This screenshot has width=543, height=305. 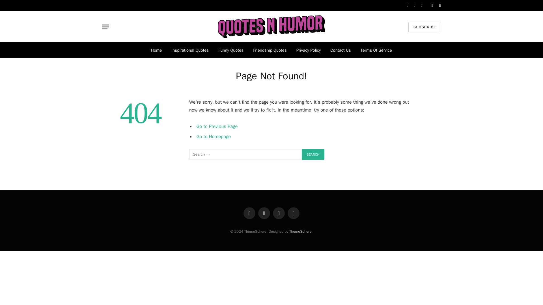 I want to click on Go to Homepage, so click(x=214, y=136).